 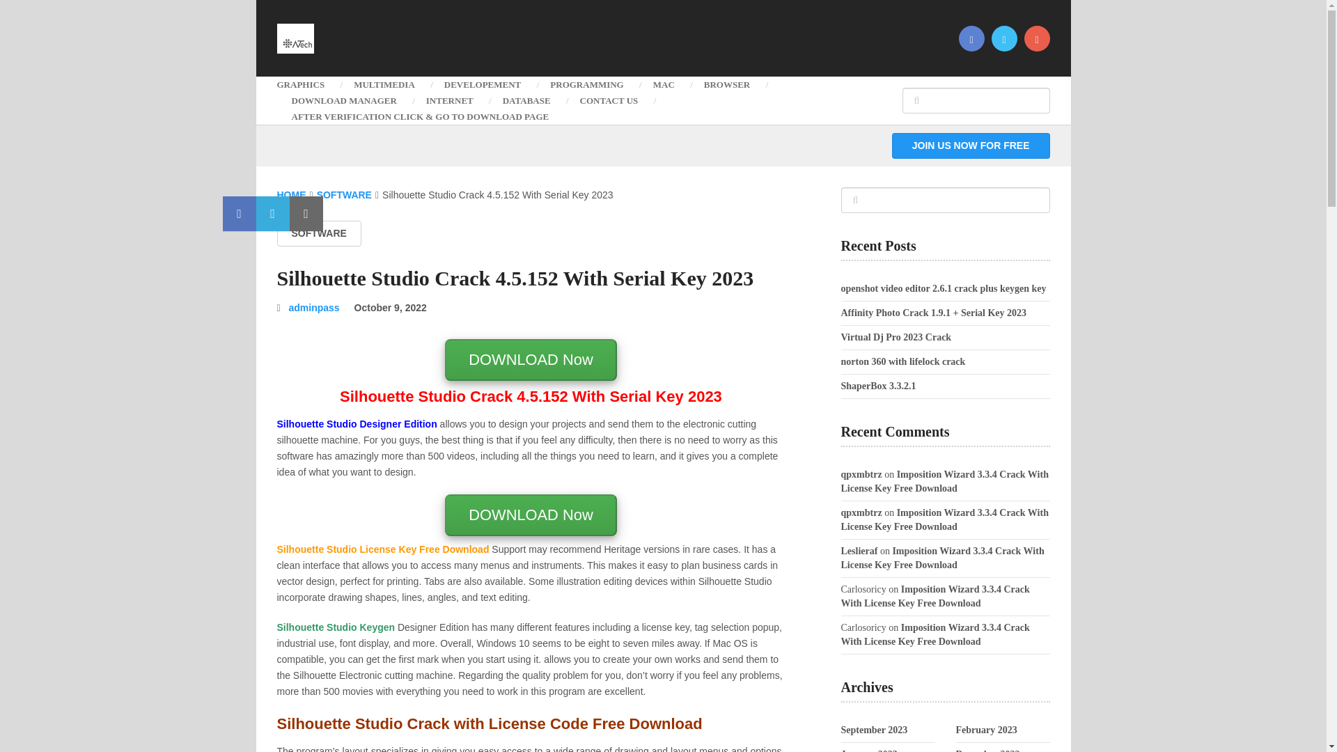 I want to click on DOWNLOAD MANAGER, so click(x=344, y=100).